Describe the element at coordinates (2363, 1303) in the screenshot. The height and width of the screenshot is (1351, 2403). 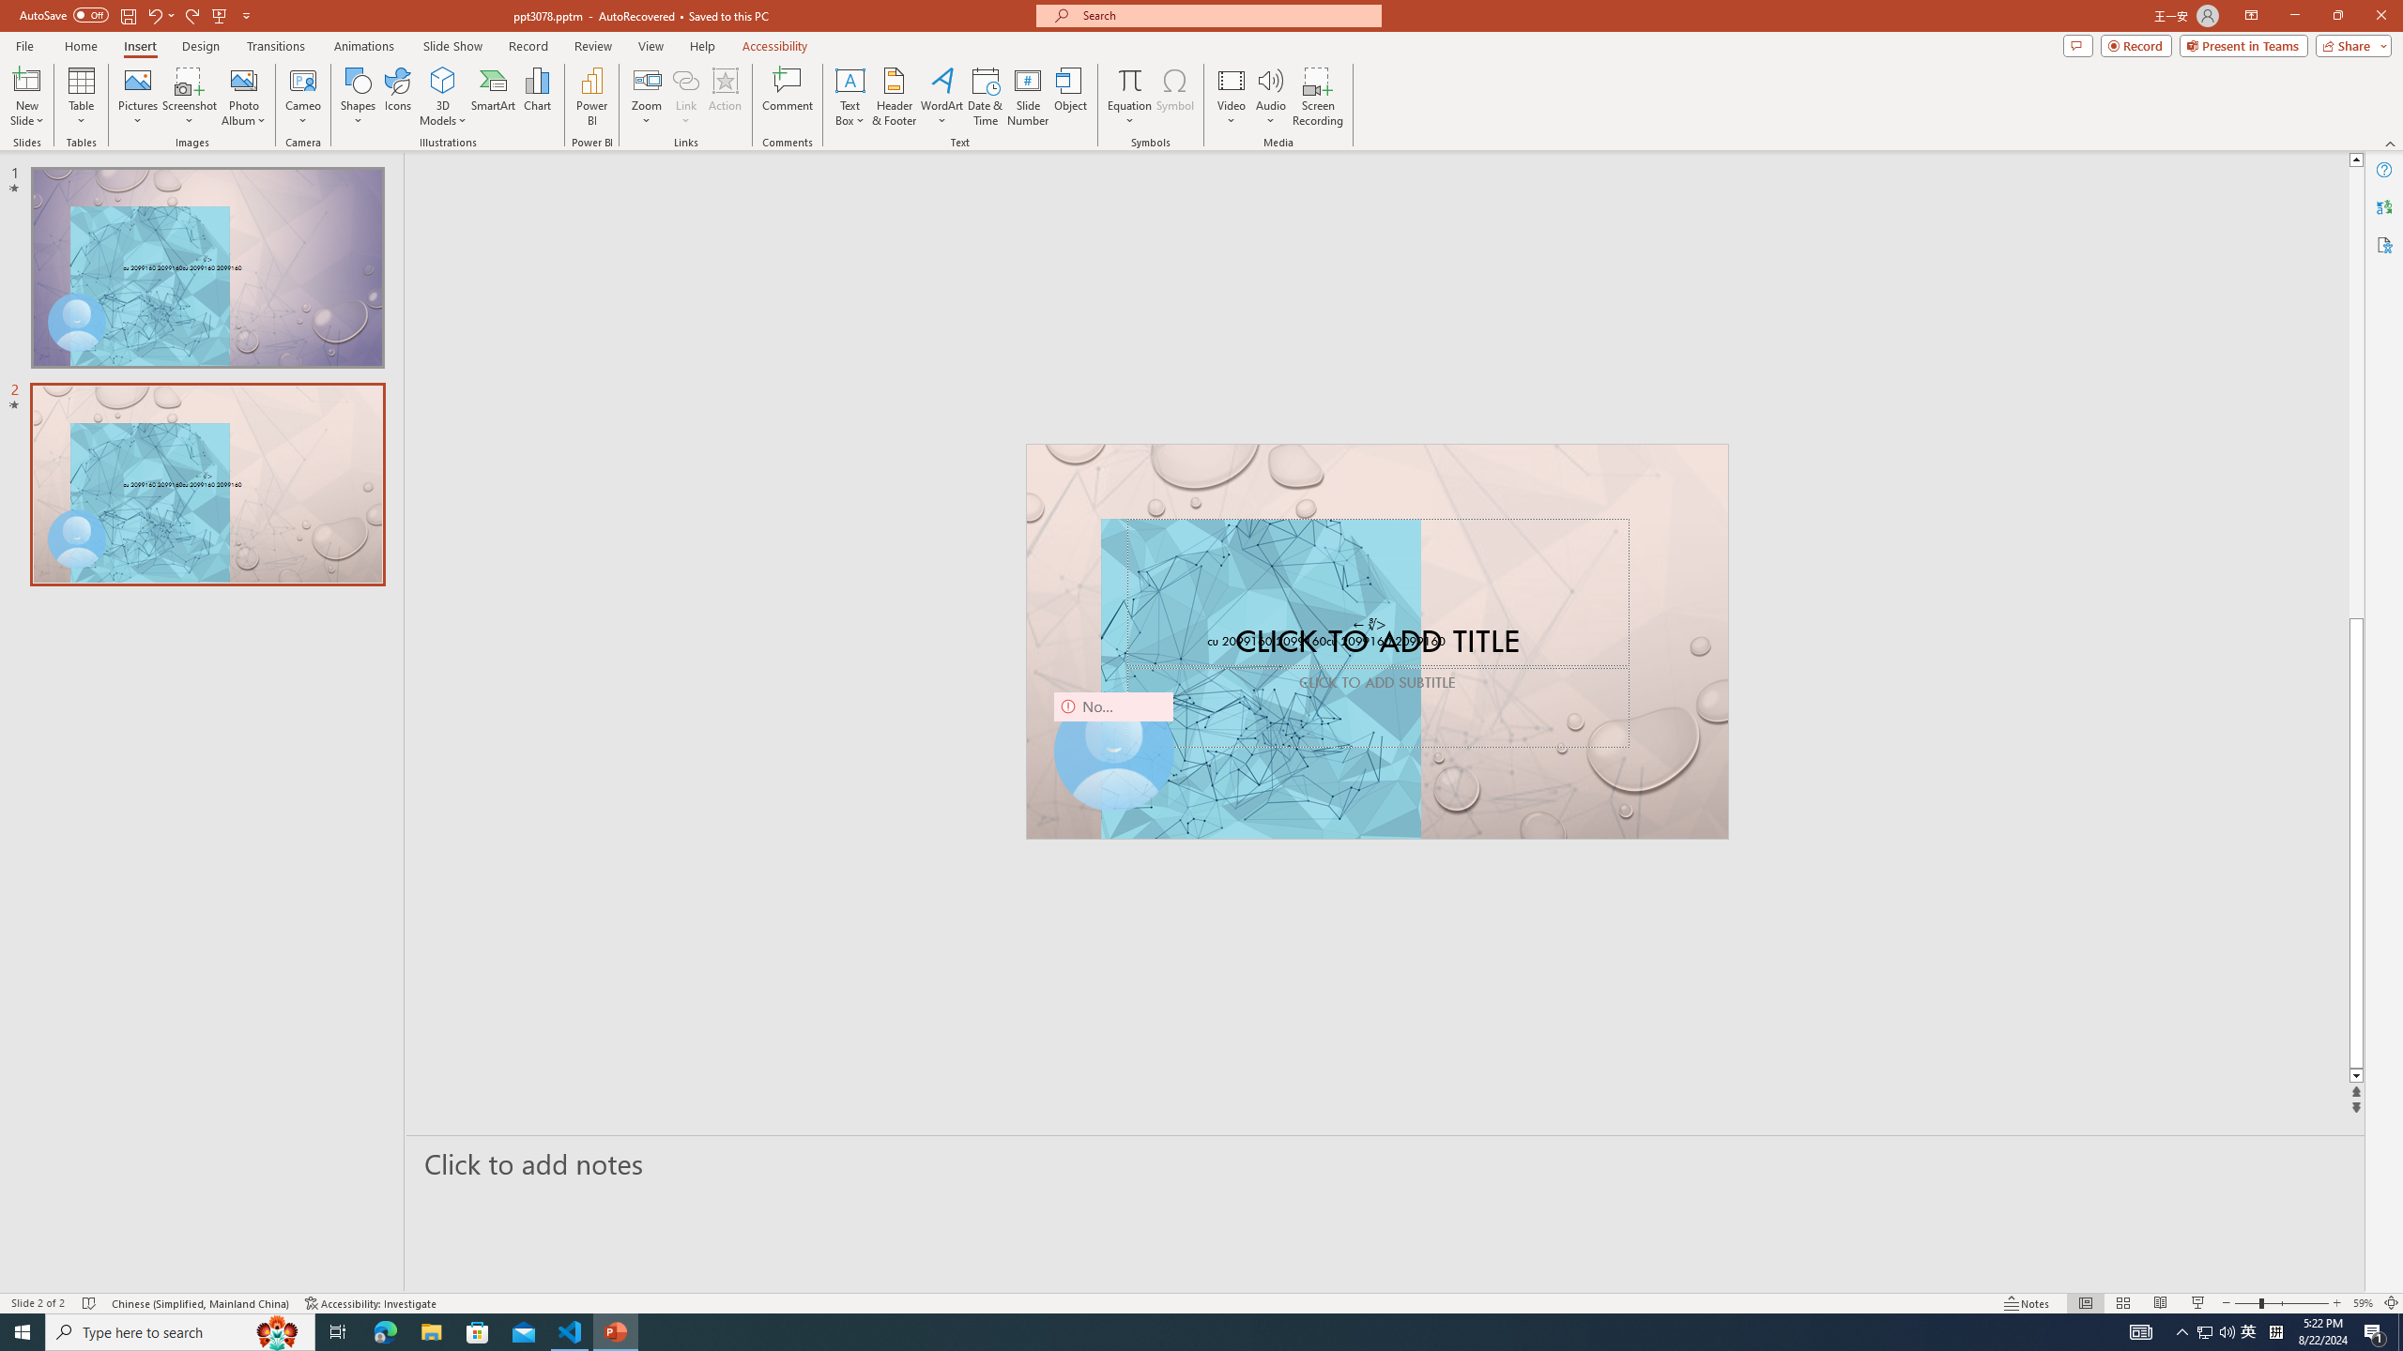
I see `Zoom 59%` at that location.